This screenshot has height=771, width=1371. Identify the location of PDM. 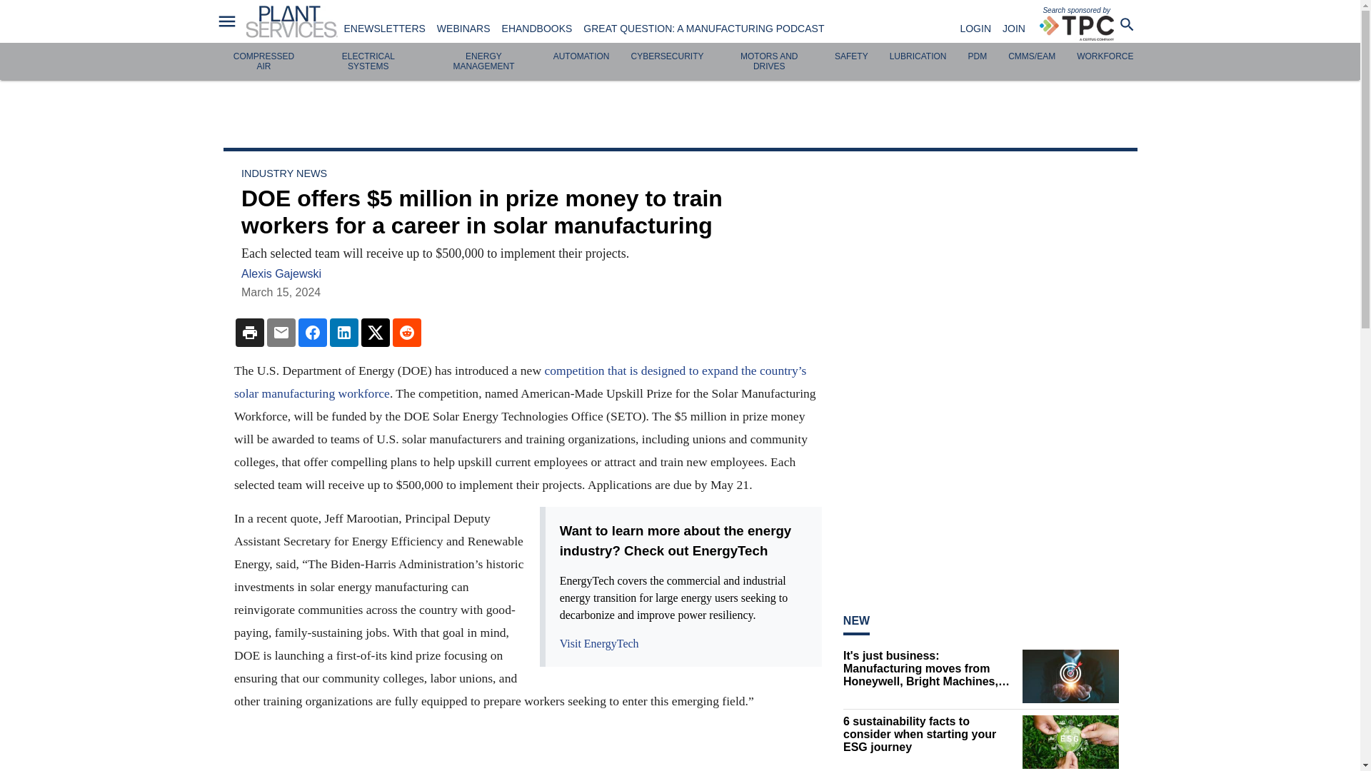
(977, 56).